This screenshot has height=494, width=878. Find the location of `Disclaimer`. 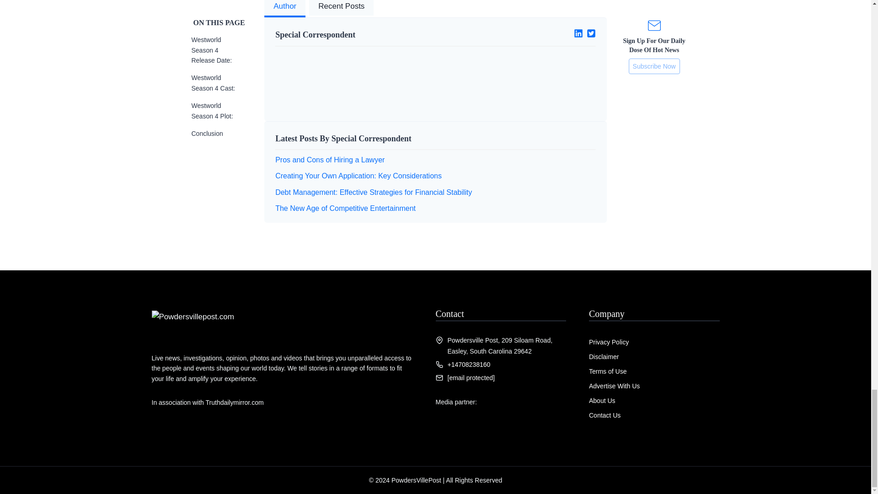

Disclaimer is located at coordinates (604, 357).